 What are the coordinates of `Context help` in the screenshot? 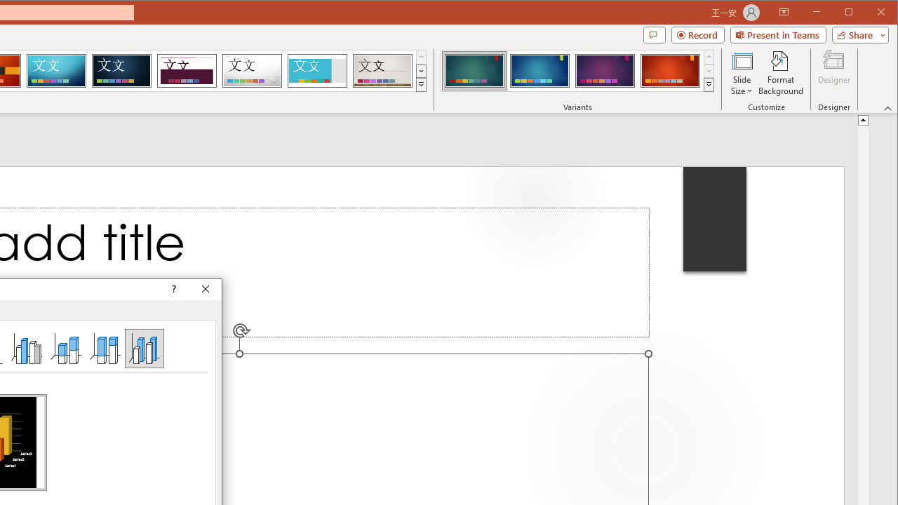 It's located at (173, 289).